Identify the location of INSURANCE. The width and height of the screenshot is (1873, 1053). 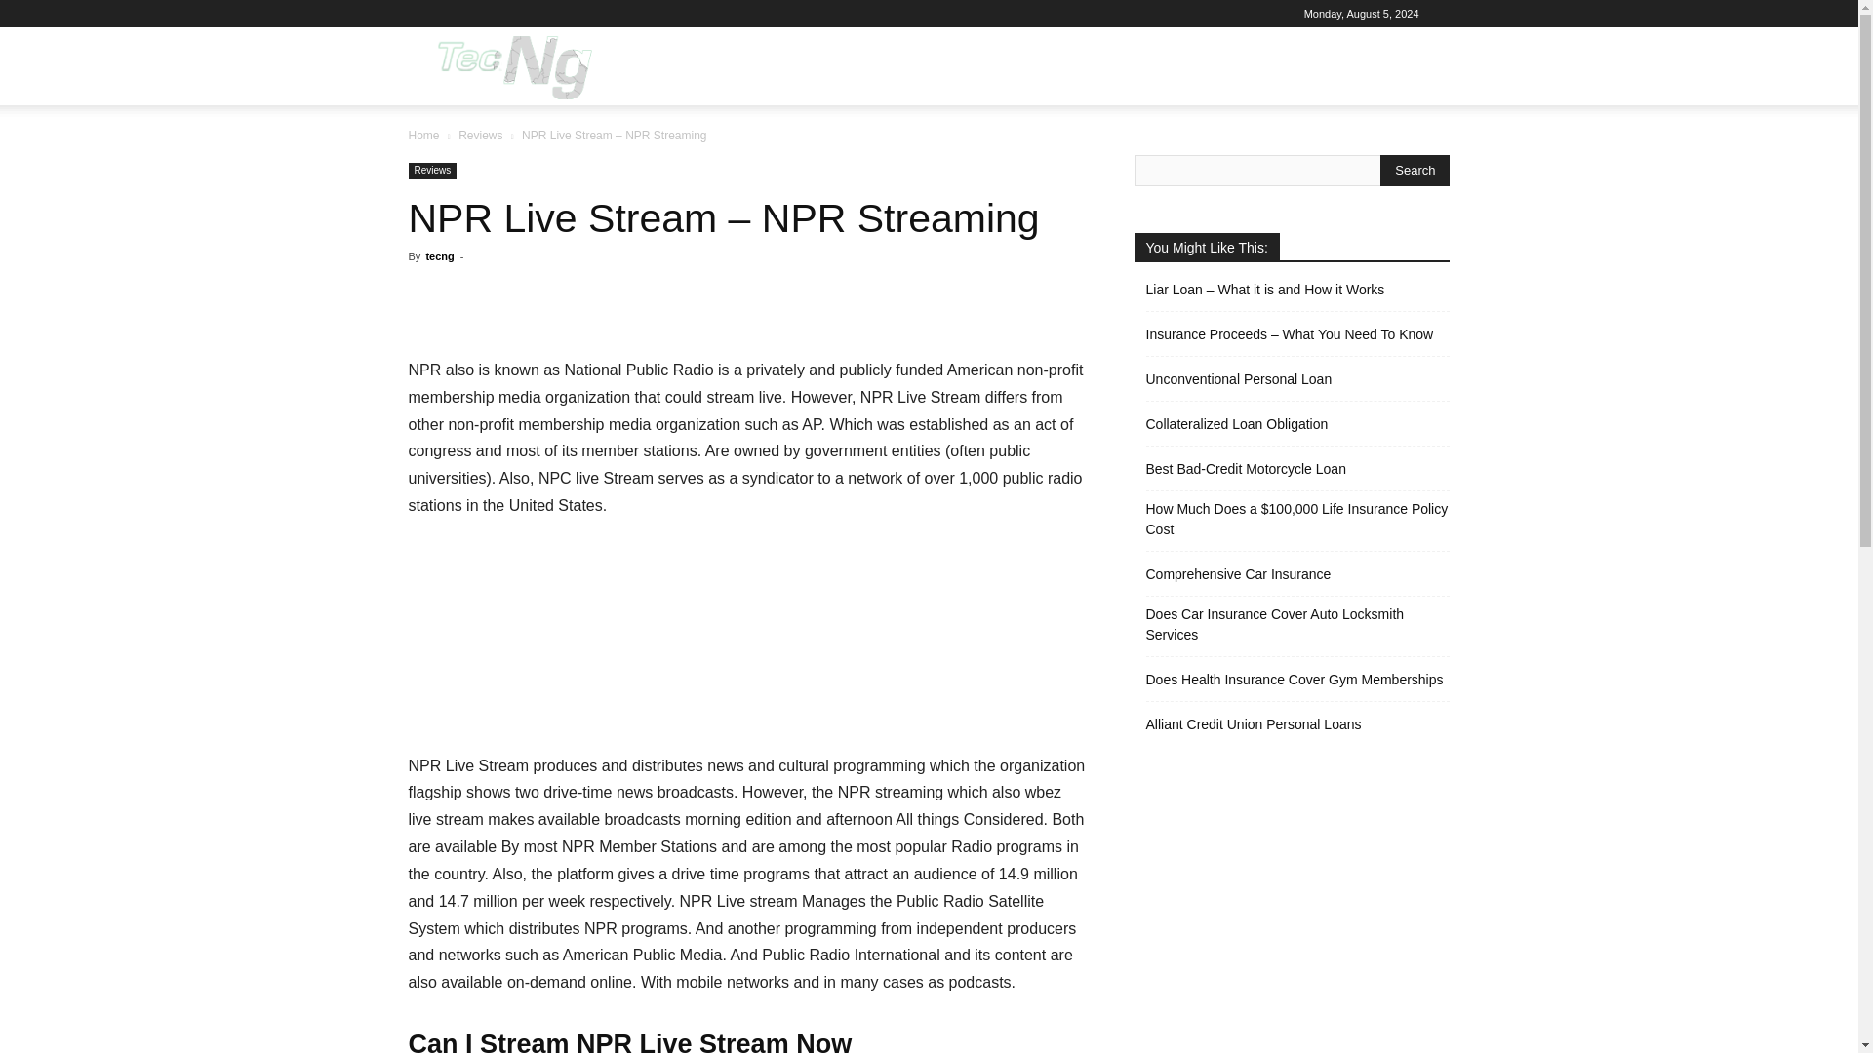
(1141, 66).